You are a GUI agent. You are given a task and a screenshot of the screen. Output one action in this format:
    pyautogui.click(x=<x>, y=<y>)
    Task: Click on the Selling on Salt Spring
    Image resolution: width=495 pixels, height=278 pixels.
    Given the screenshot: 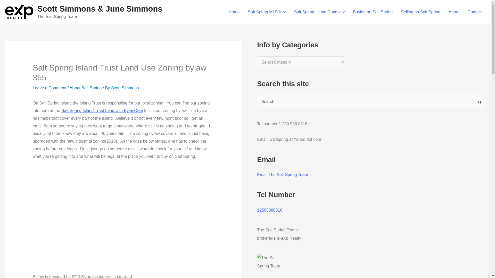 What is the action you would take?
    pyautogui.click(x=421, y=12)
    